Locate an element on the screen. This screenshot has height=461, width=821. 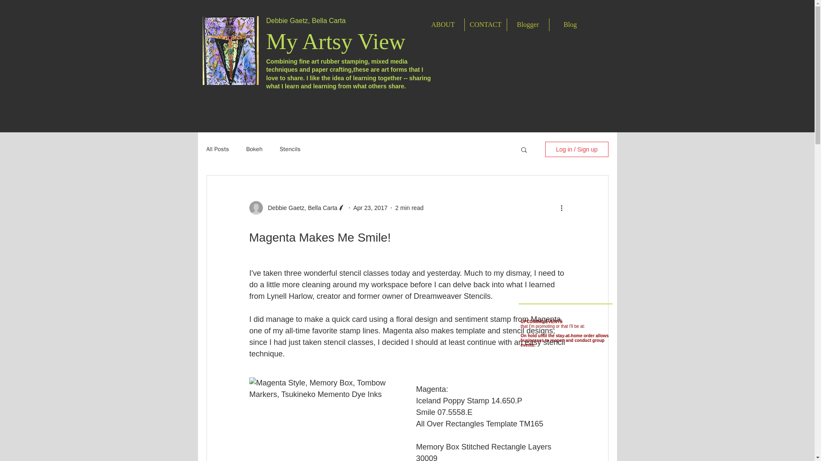
Debbie Gaetz, Bella Carta is located at coordinates (300, 207).